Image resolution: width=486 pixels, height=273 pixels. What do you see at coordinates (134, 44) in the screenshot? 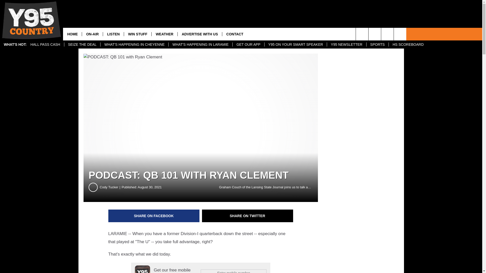
I see `WHAT'S HAPPENING IN CHEYENNE` at bounding box center [134, 44].